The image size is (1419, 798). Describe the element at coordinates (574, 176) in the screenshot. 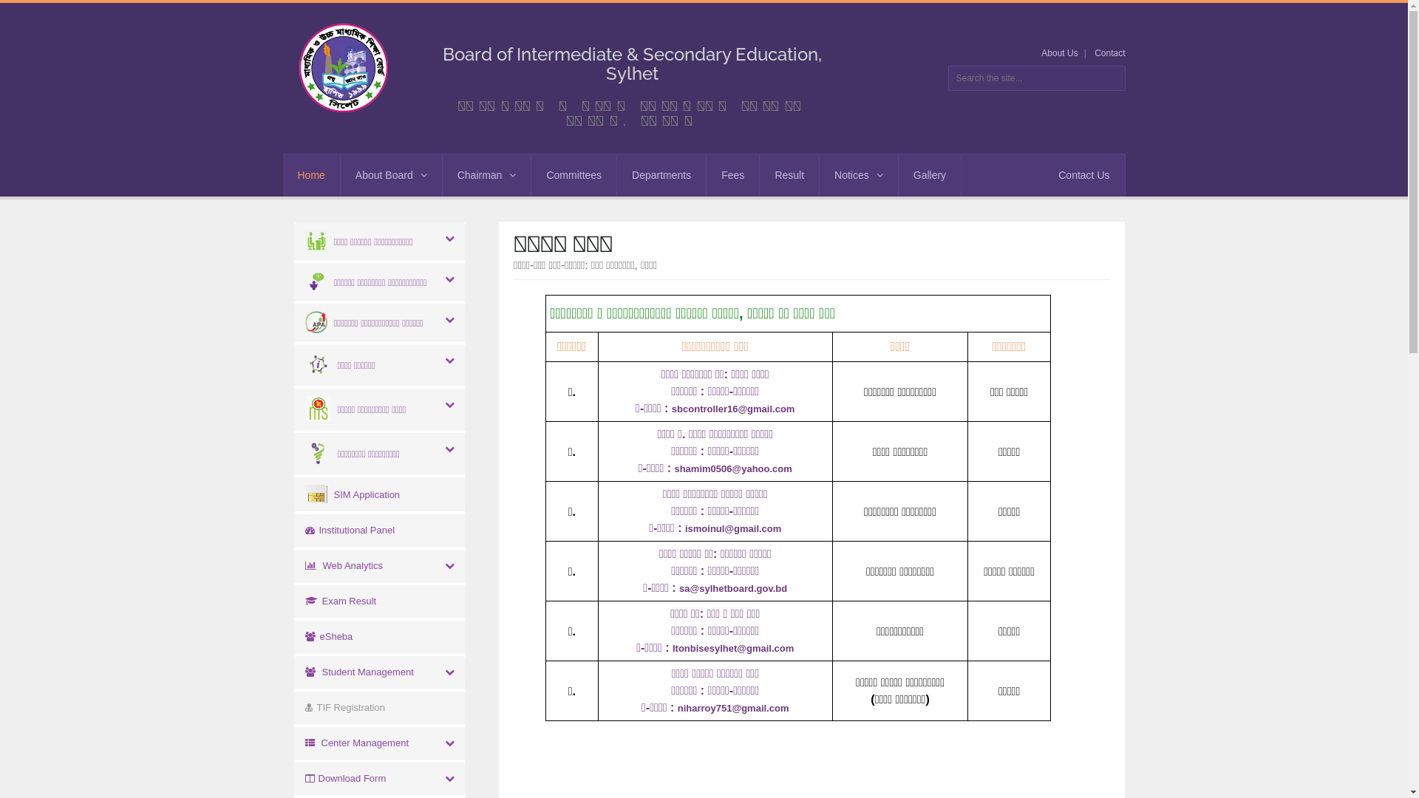

I see `Committees` at that location.